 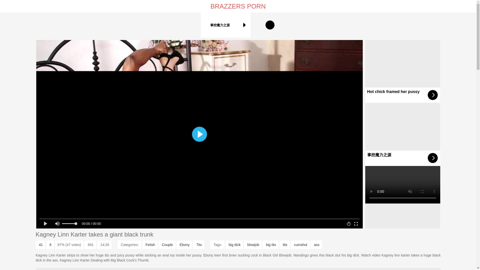 What do you see at coordinates (300, 244) in the screenshot?
I see `cumshot` at bounding box center [300, 244].